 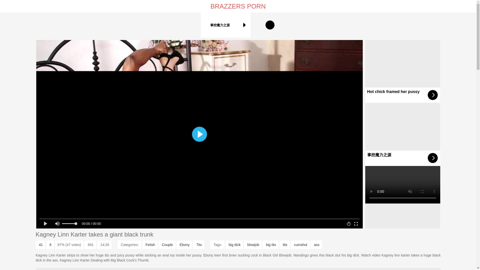 What do you see at coordinates (300, 244) in the screenshot?
I see `cumshot` at bounding box center [300, 244].